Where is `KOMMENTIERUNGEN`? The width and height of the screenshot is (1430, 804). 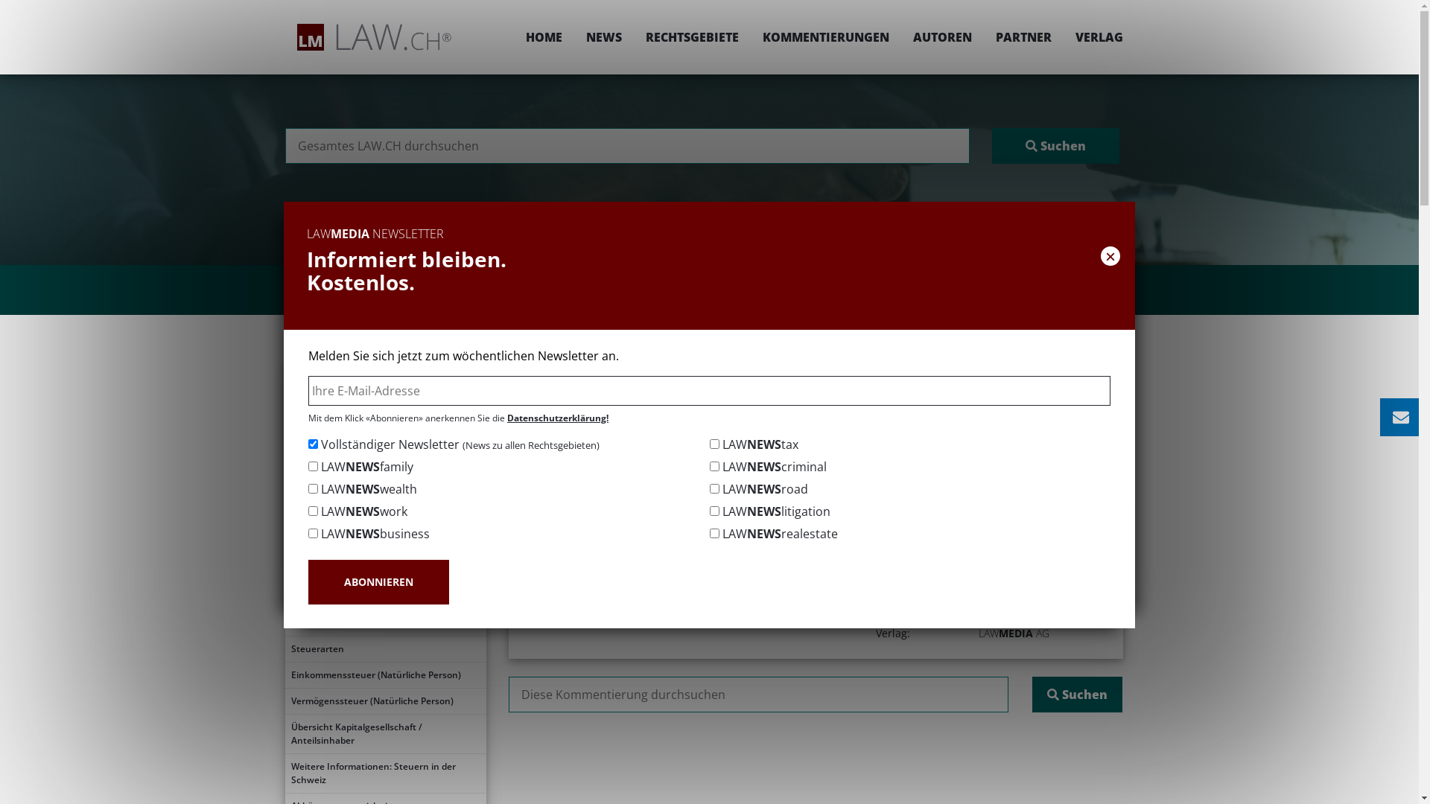 KOMMENTIERUNGEN is located at coordinates (826, 37).